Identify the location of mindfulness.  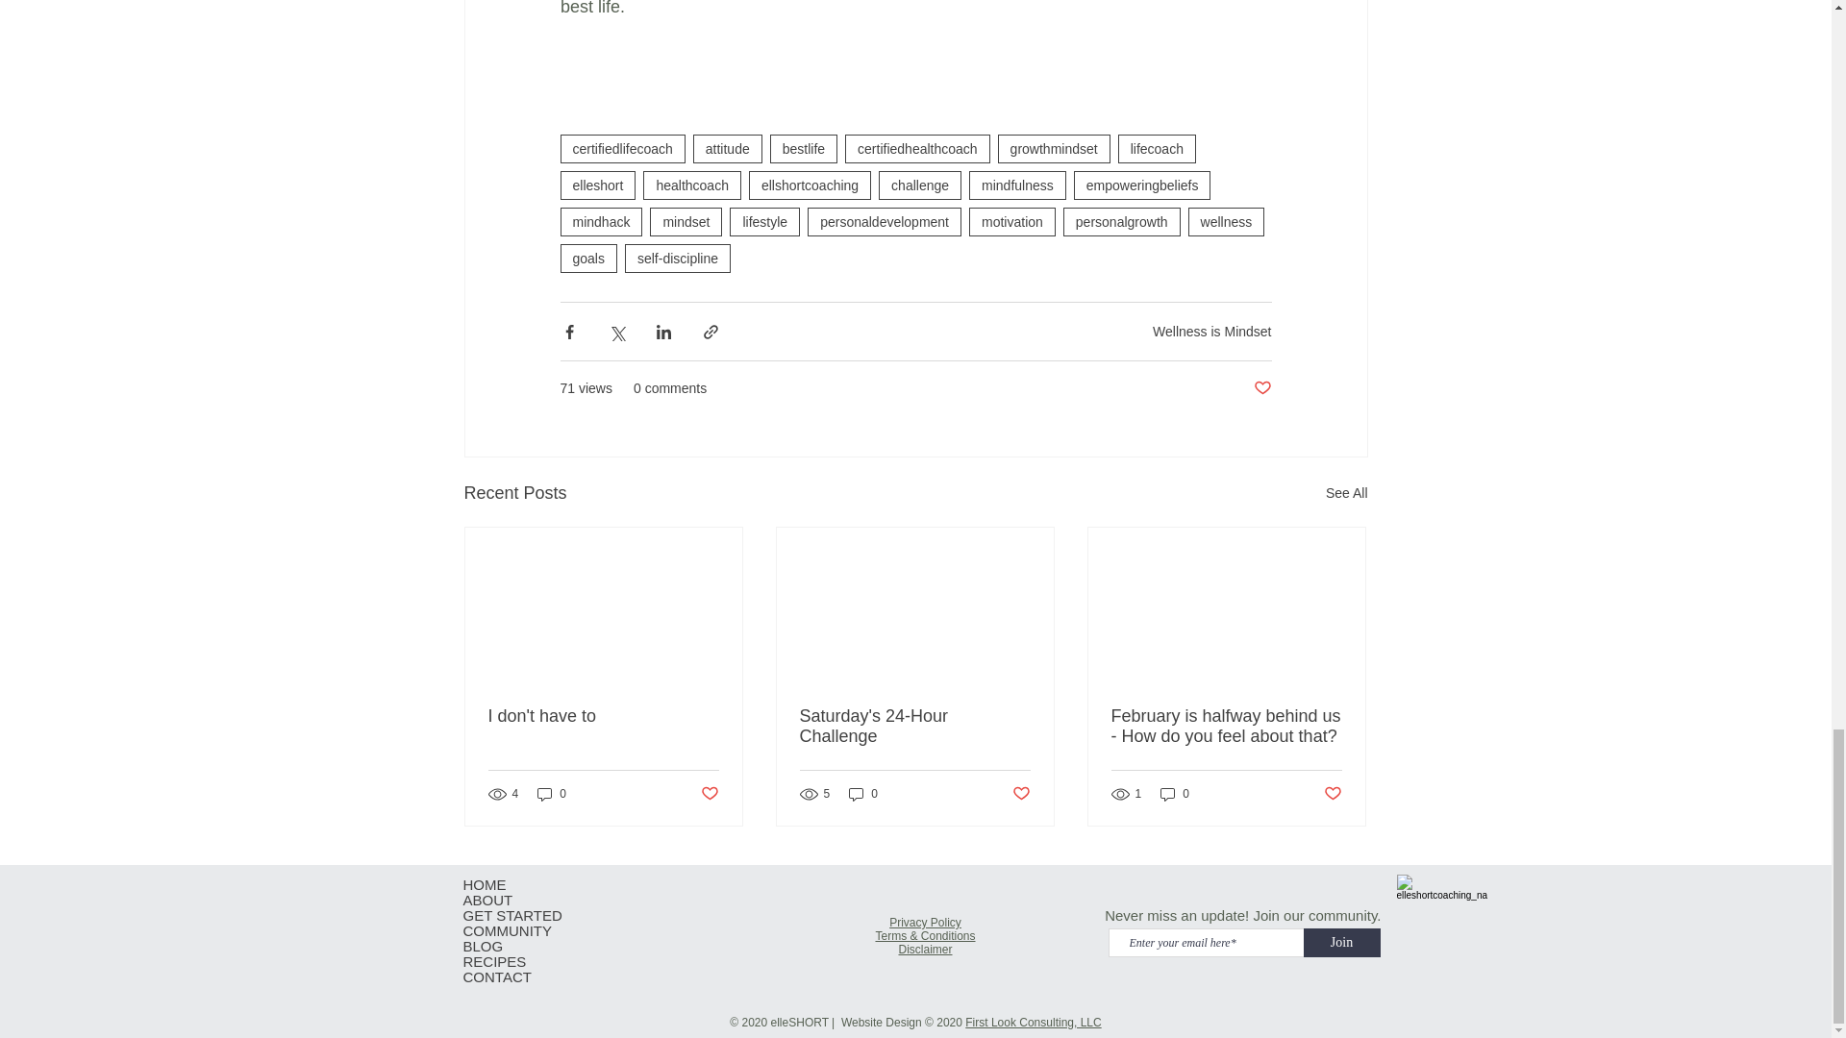
(1017, 185).